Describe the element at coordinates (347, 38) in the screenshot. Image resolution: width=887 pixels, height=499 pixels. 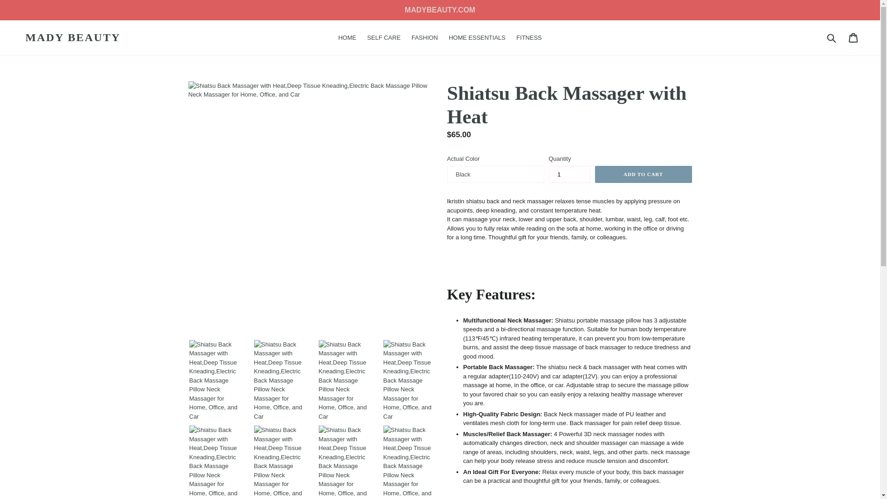
I see `HOME` at that location.